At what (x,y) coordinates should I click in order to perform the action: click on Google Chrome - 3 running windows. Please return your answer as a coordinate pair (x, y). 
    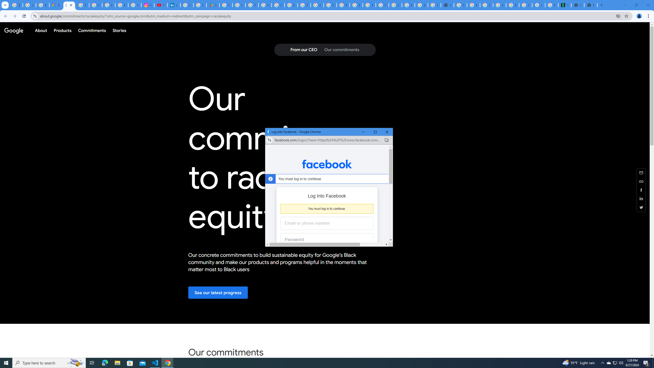
    Looking at the image, I should click on (168, 363).